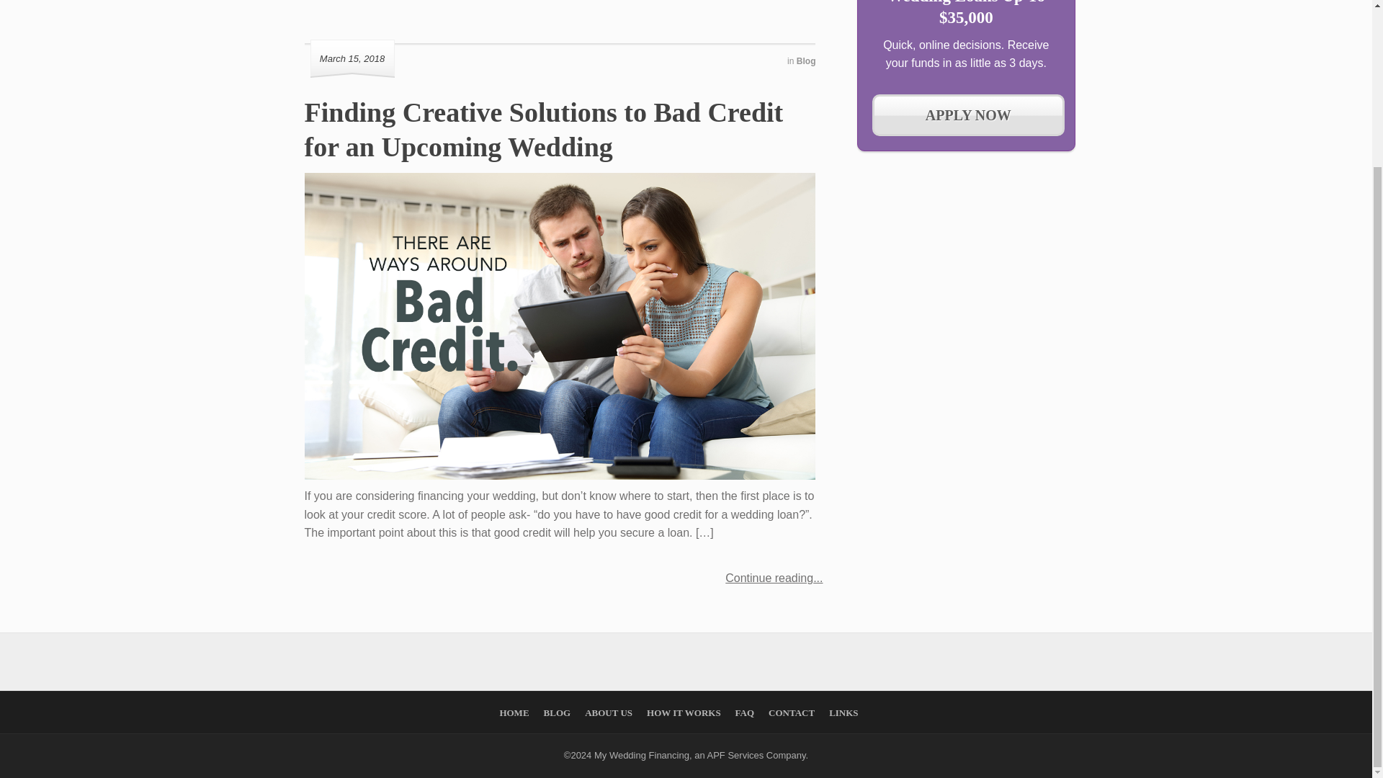 The height and width of the screenshot is (778, 1383). I want to click on HOME, so click(514, 712).